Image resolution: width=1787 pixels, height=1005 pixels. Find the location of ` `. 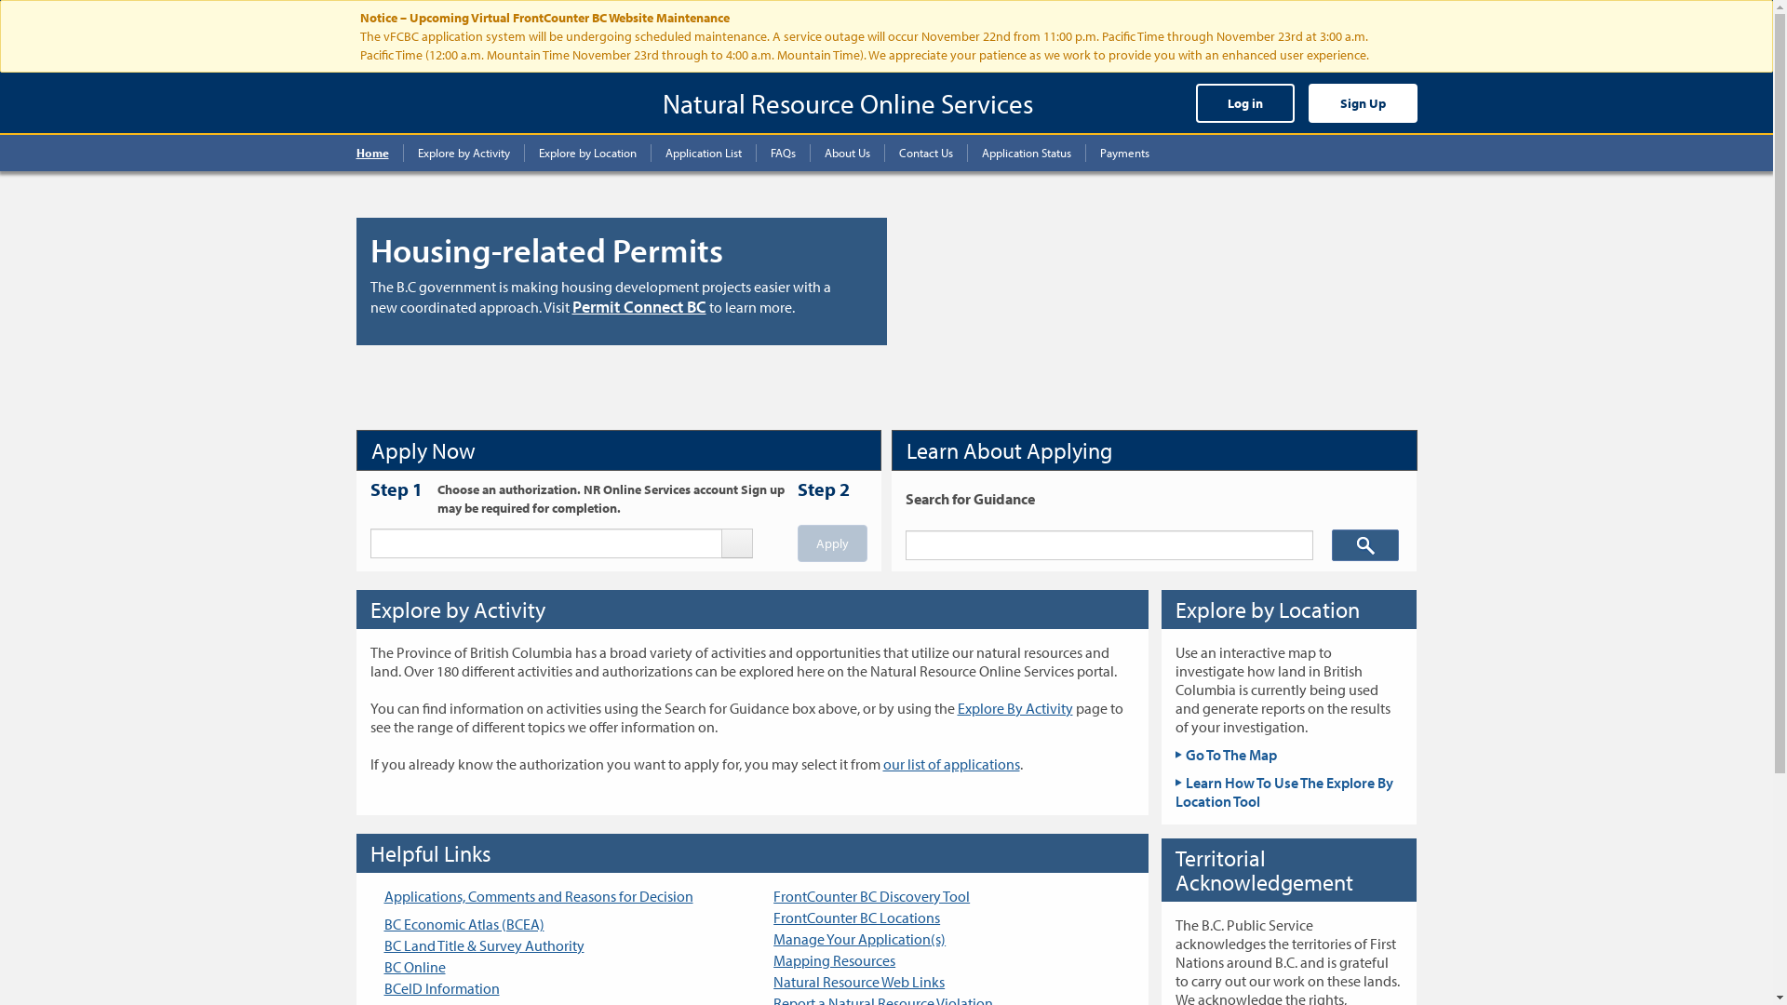

  is located at coordinates (737, 543).